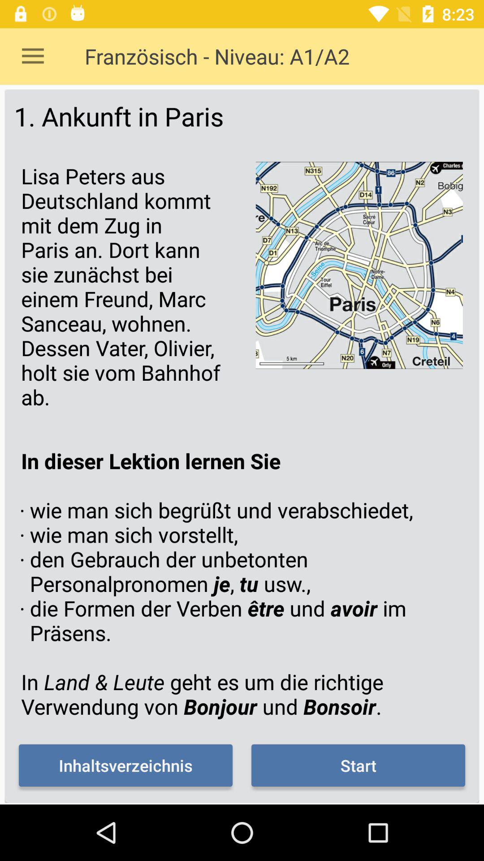 The image size is (484, 861). What do you see at coordinates (125, 765) in the screenshot?
I see `open the icon below the in dieser lektion` at bounding box center [125, 765].